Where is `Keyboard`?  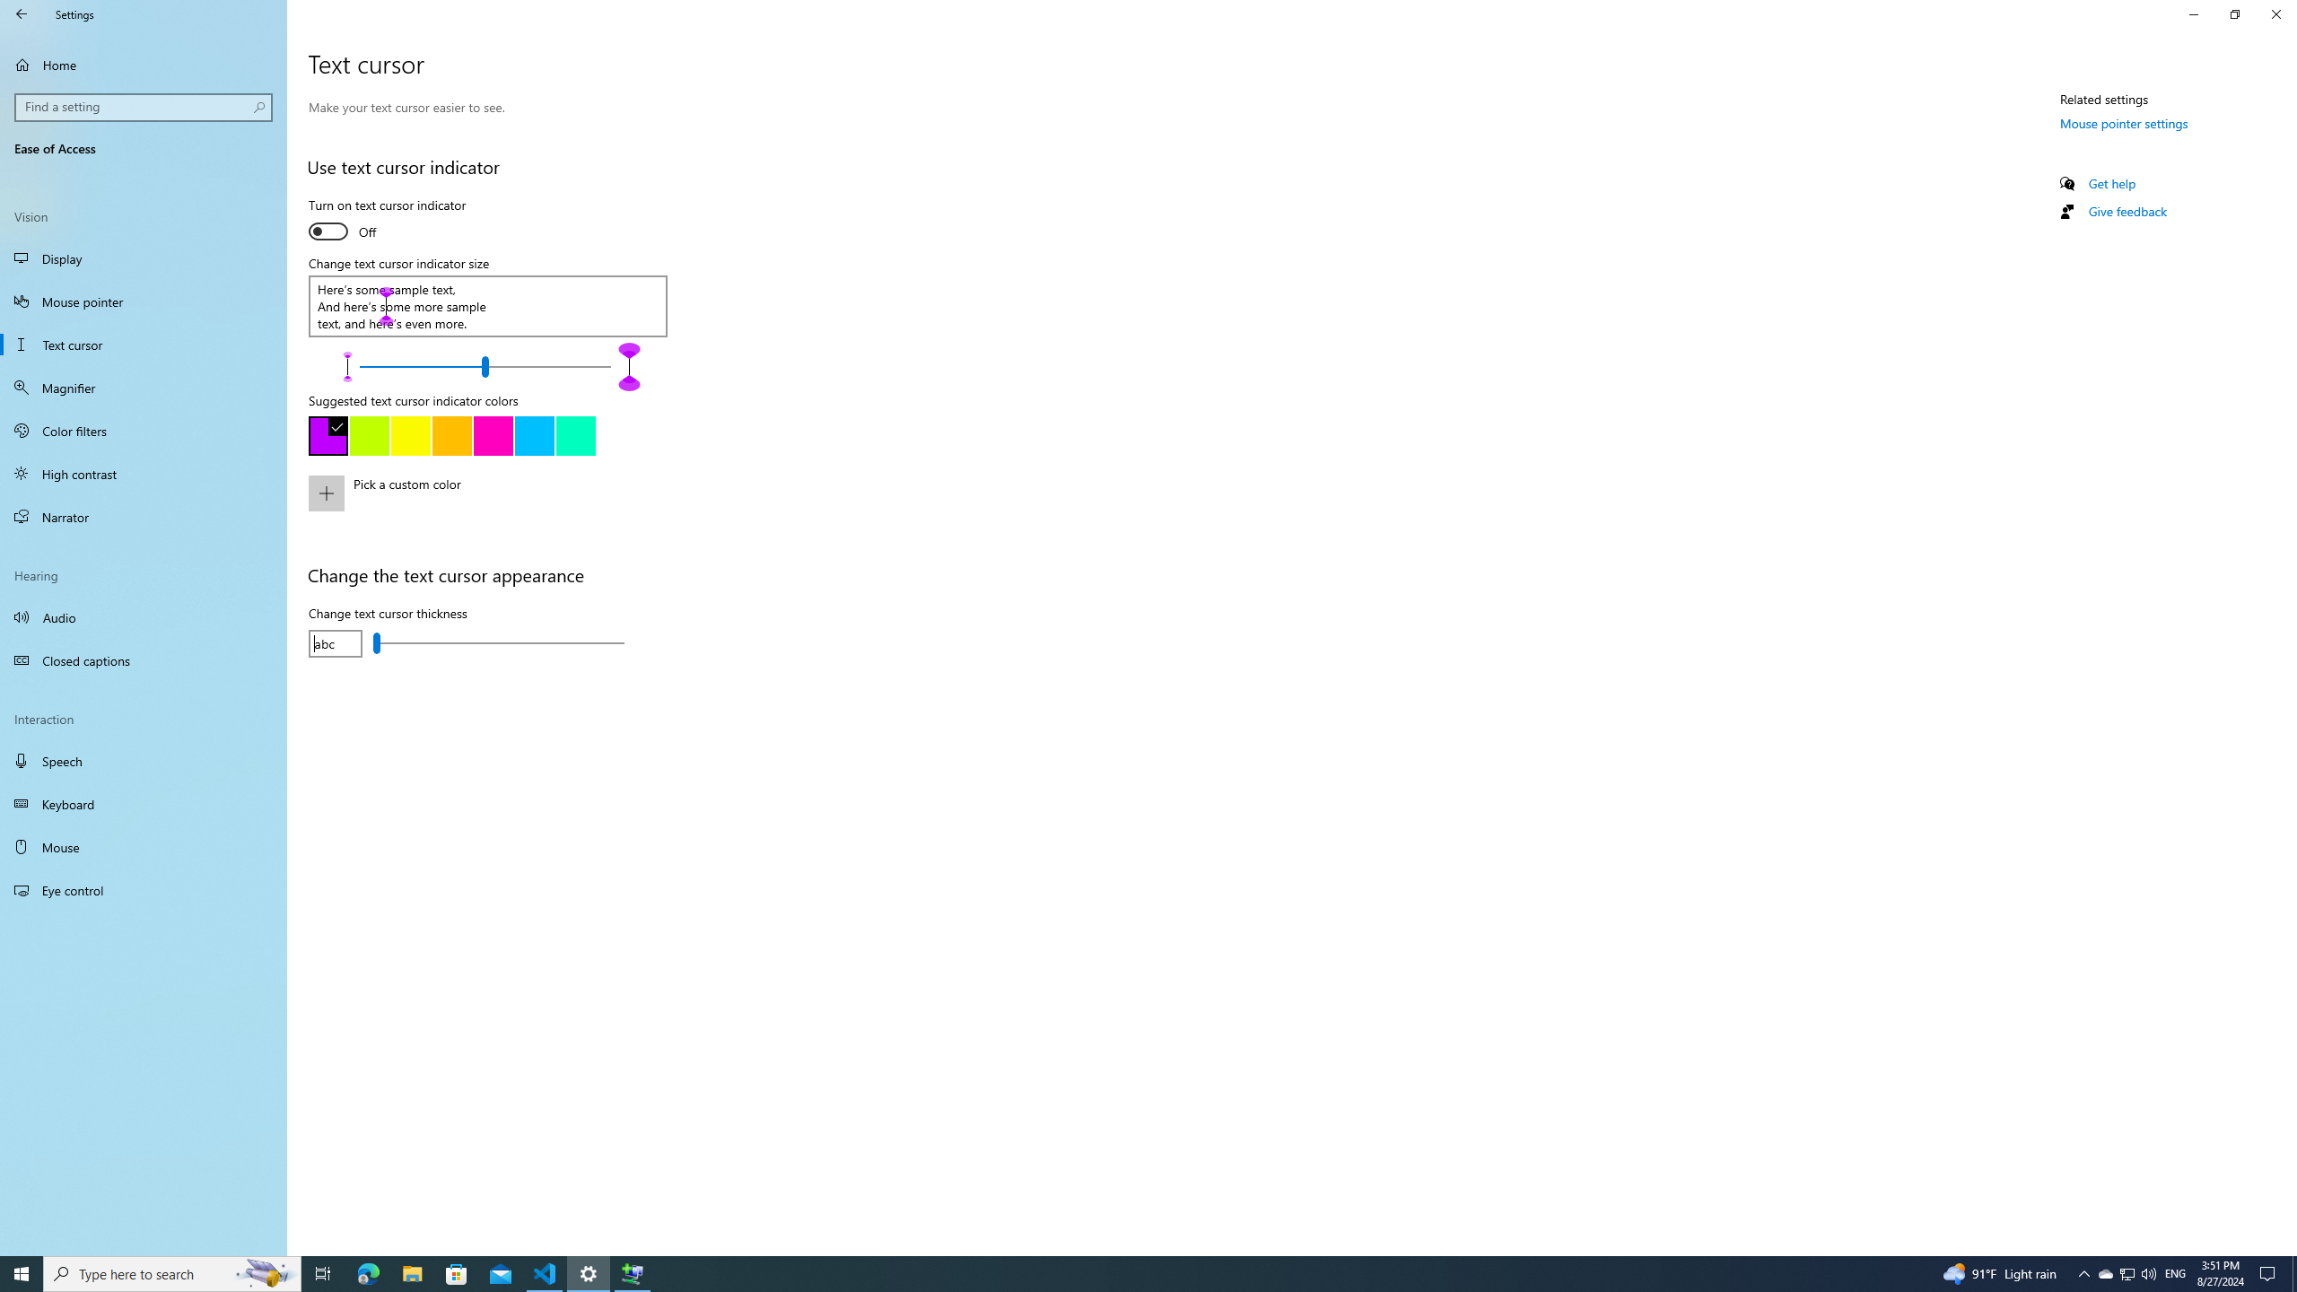
Keyboard is located at coordinates (144, 804).